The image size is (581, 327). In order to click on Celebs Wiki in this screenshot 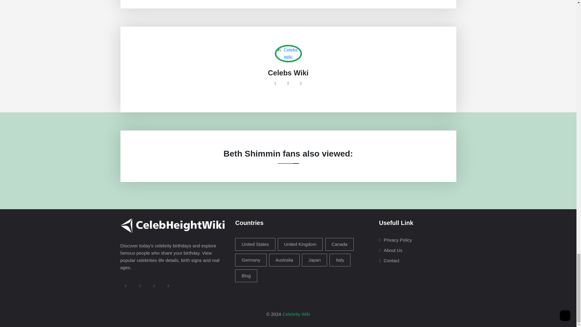, I will do `click(288, 73)`.